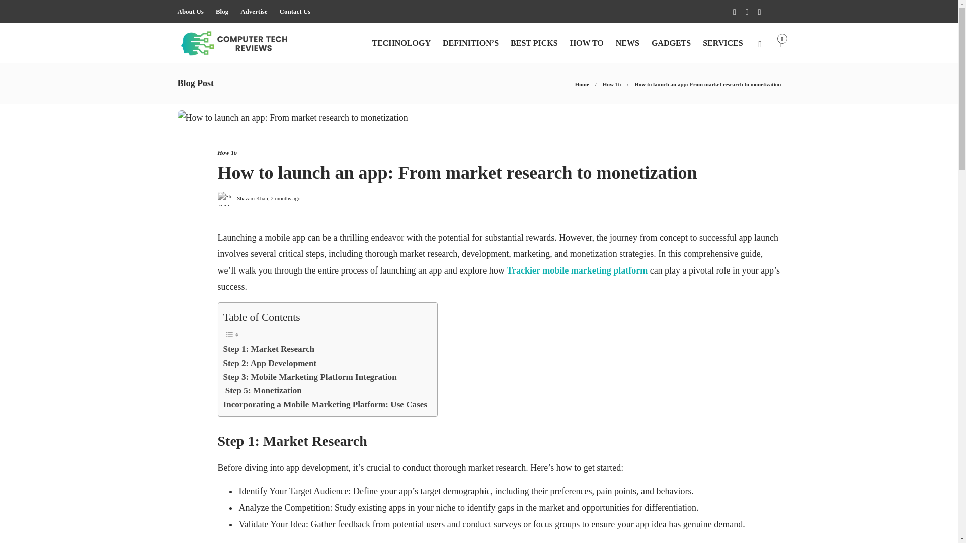 Image resolution: width=966 pixels, height=543 pixels. What do you see at coordinates (190, 12) in the screenshot?
I see `About Us` at bounding box center [190, 12].